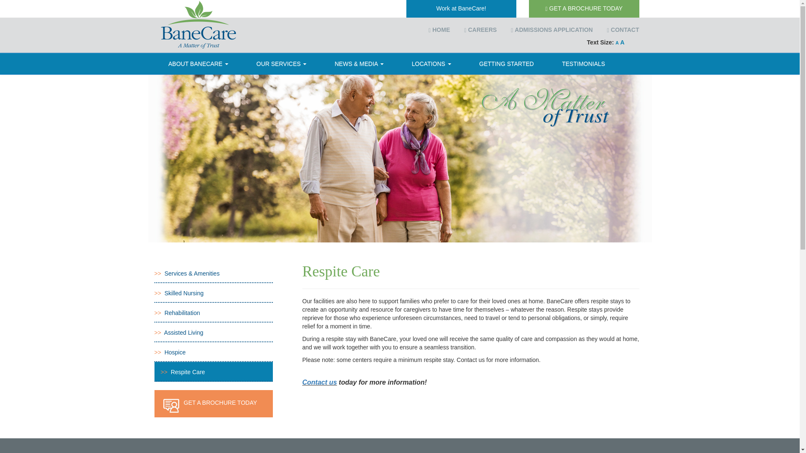 This screenshot has width=806, height=453. I want to click on HOME, so click(440, 29).